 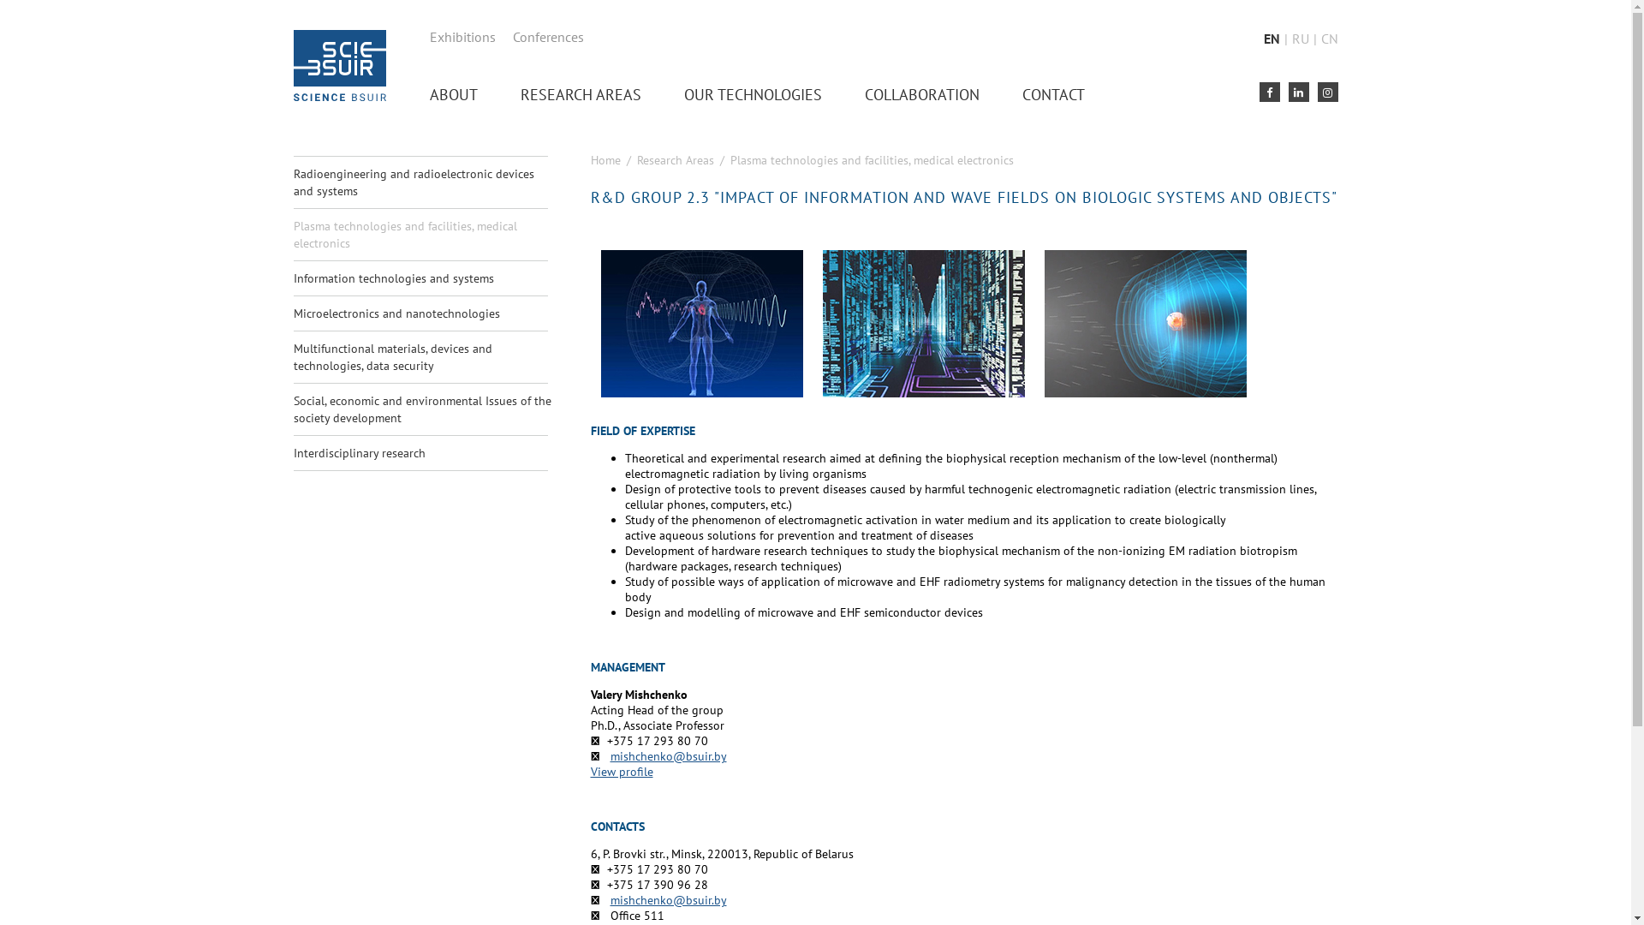 What do you see at coordinates (1053, 94) in the screenshot?
I see `CONTACT` at bounding box center [1053, 94].